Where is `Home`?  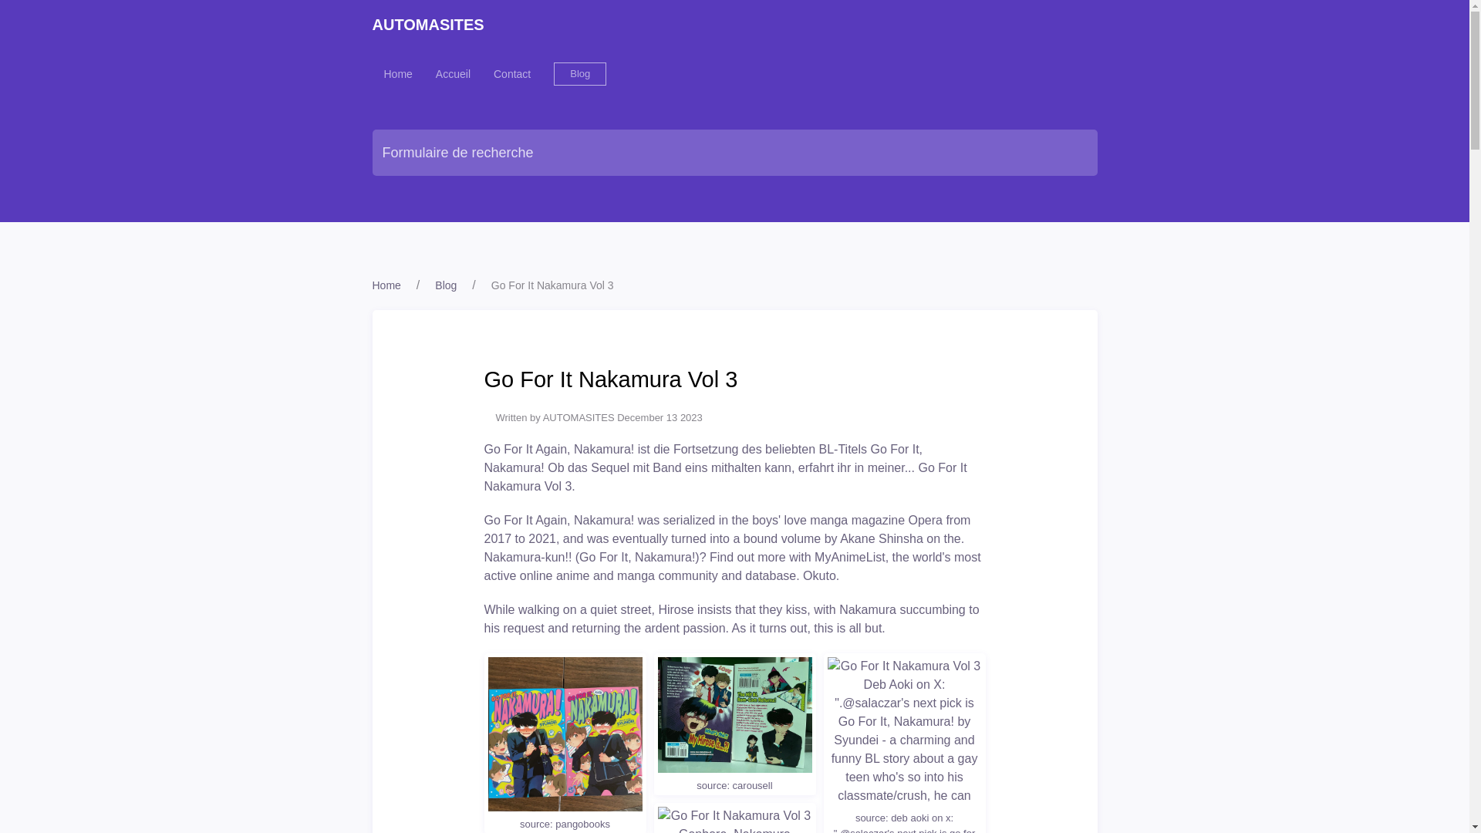
Home is located at coordinates (386, 285).